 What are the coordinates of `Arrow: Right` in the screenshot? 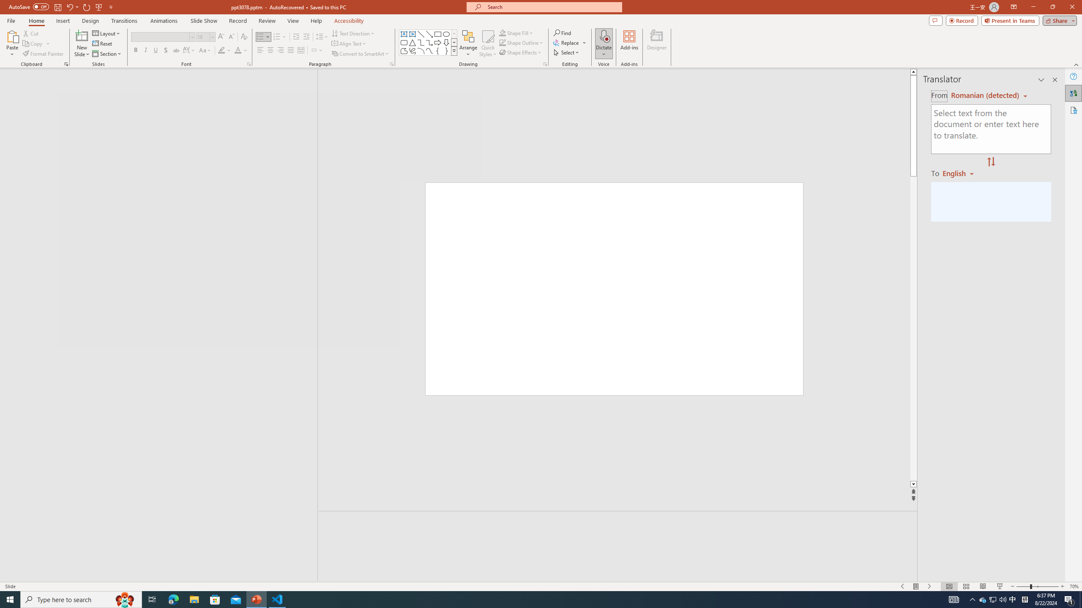 It's located at (438, 42).